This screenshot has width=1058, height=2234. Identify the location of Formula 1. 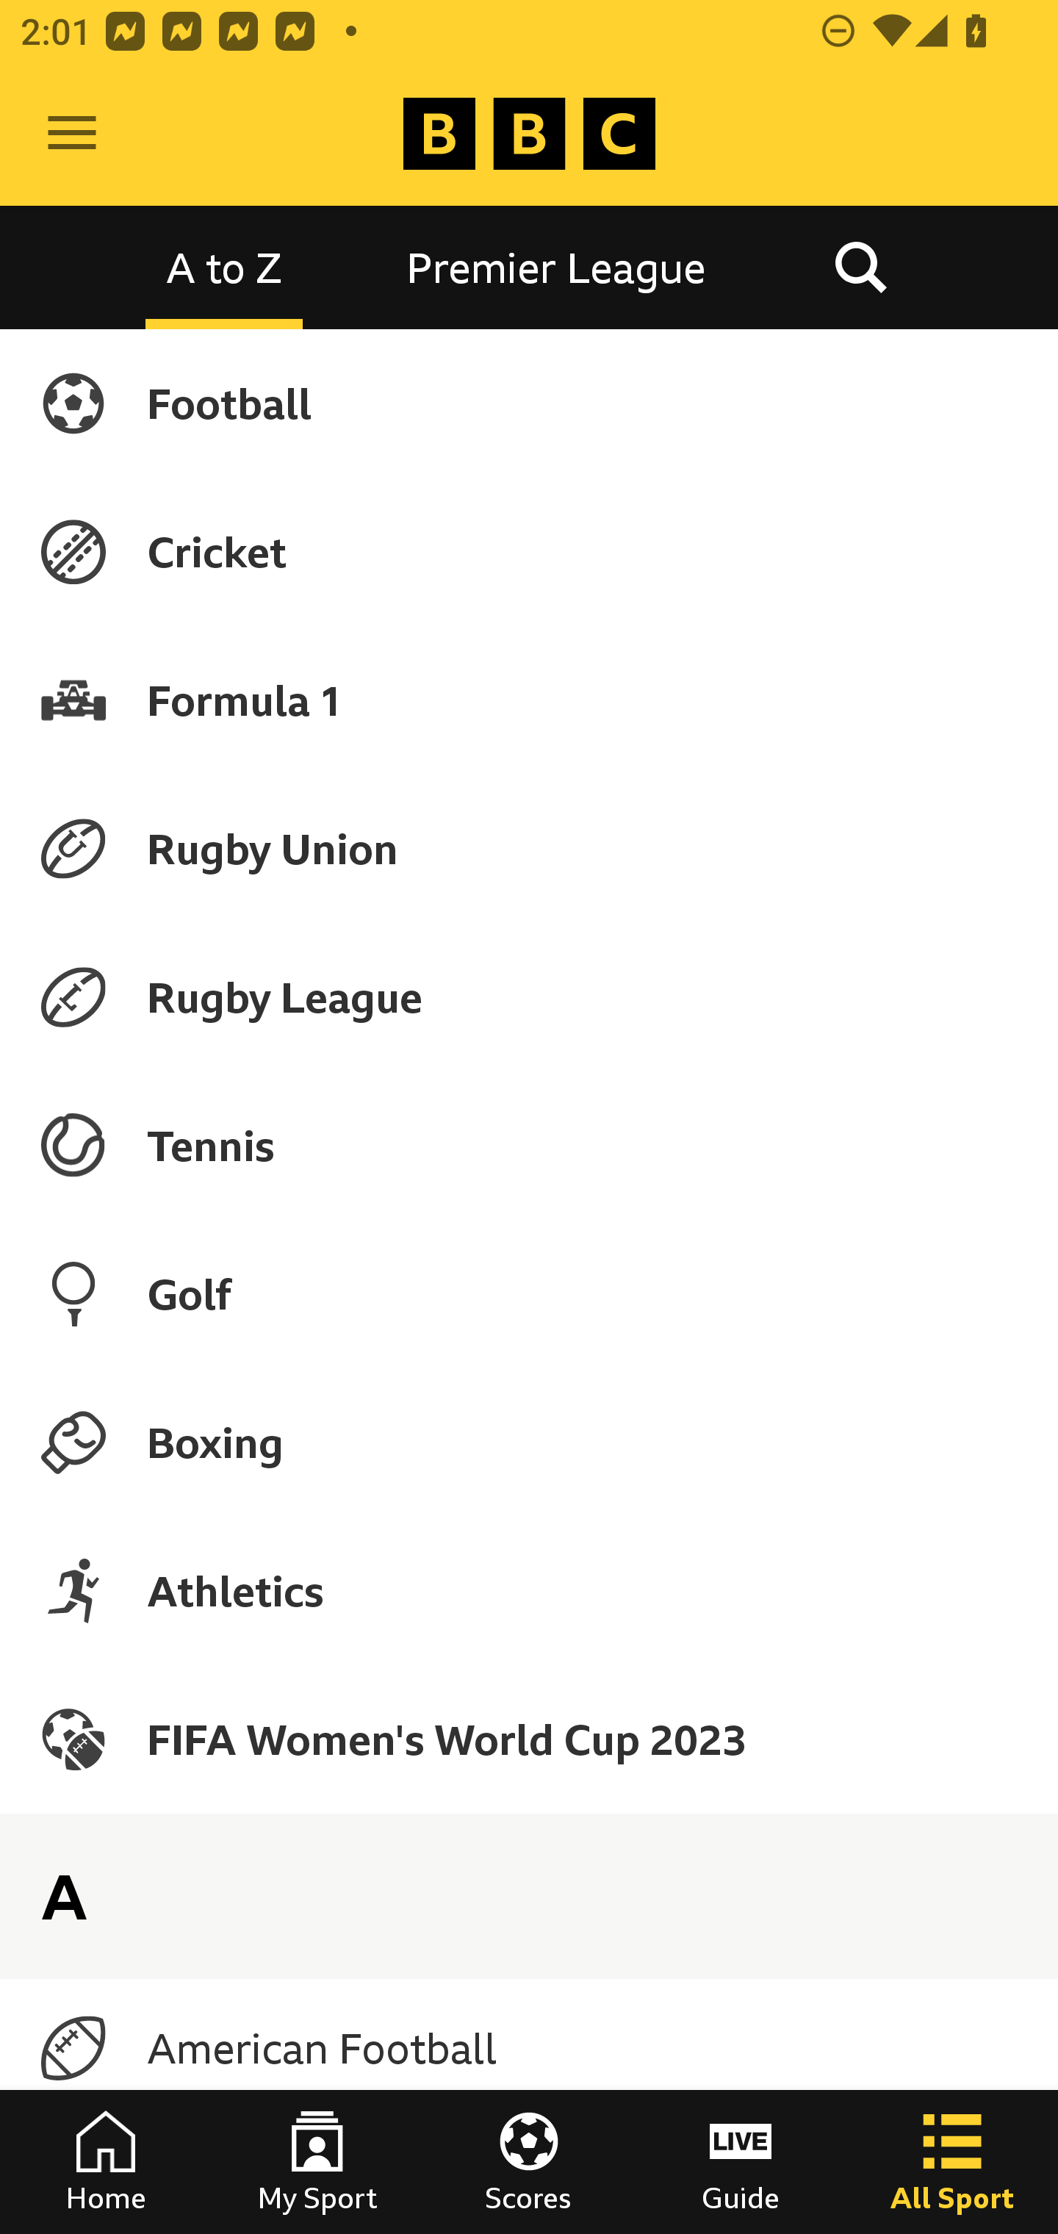
(529, 700).